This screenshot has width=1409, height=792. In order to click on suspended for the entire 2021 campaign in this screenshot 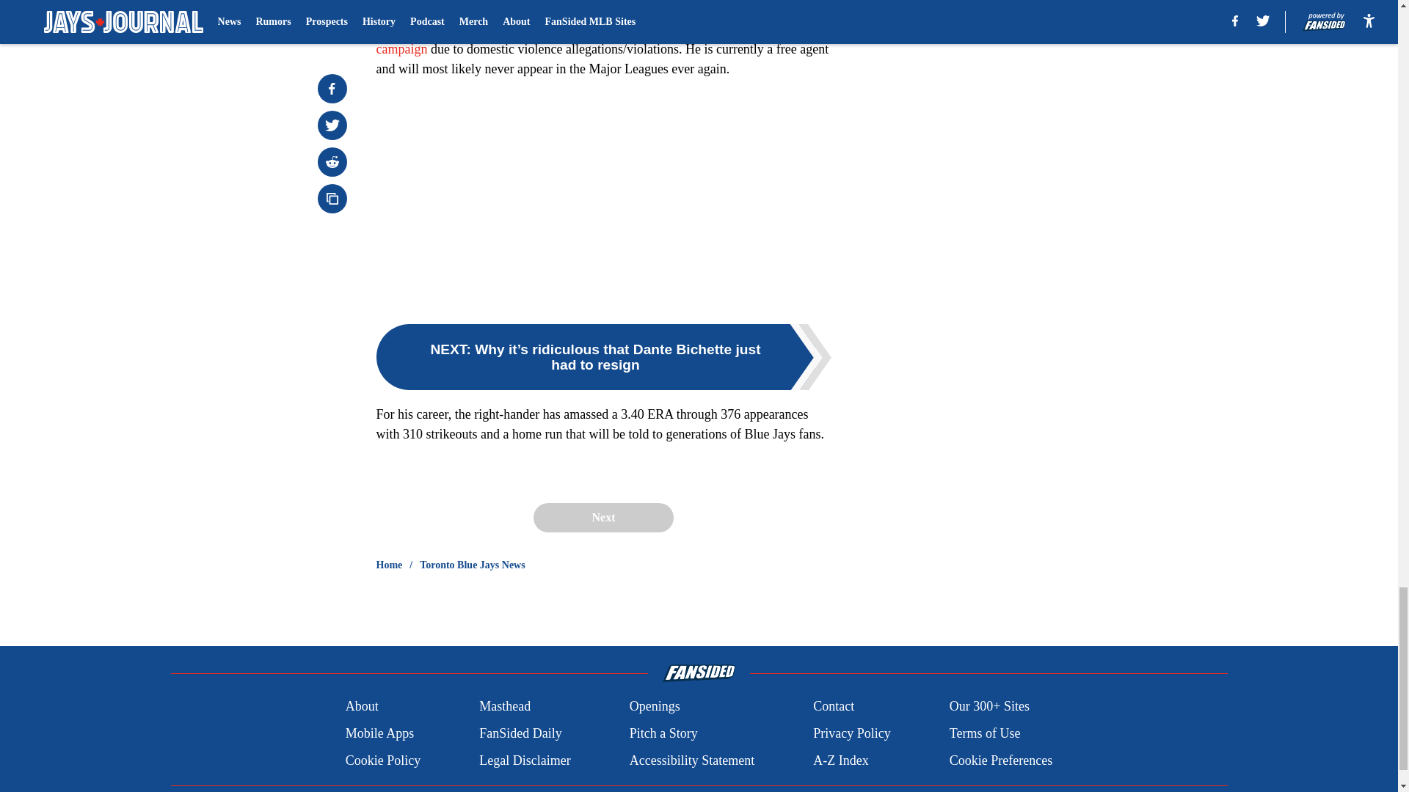, I will do `click(592, 39)`.